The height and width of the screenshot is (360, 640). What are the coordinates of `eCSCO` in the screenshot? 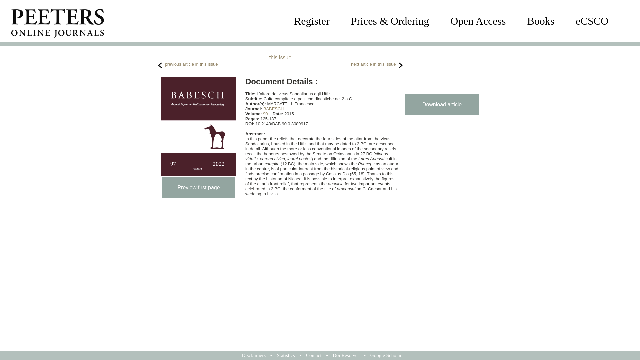 It's located at (592, 21).